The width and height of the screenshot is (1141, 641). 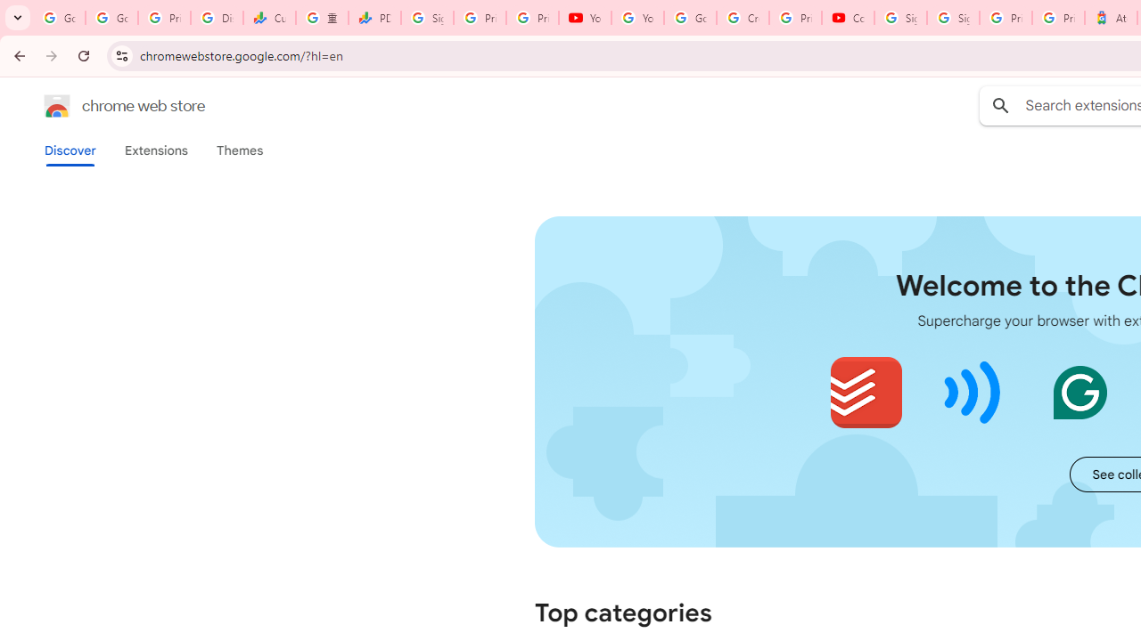 What do you see at coordinates (240, 150) in the screenshot?
I see `Themes` at bounding box center [240, 150].